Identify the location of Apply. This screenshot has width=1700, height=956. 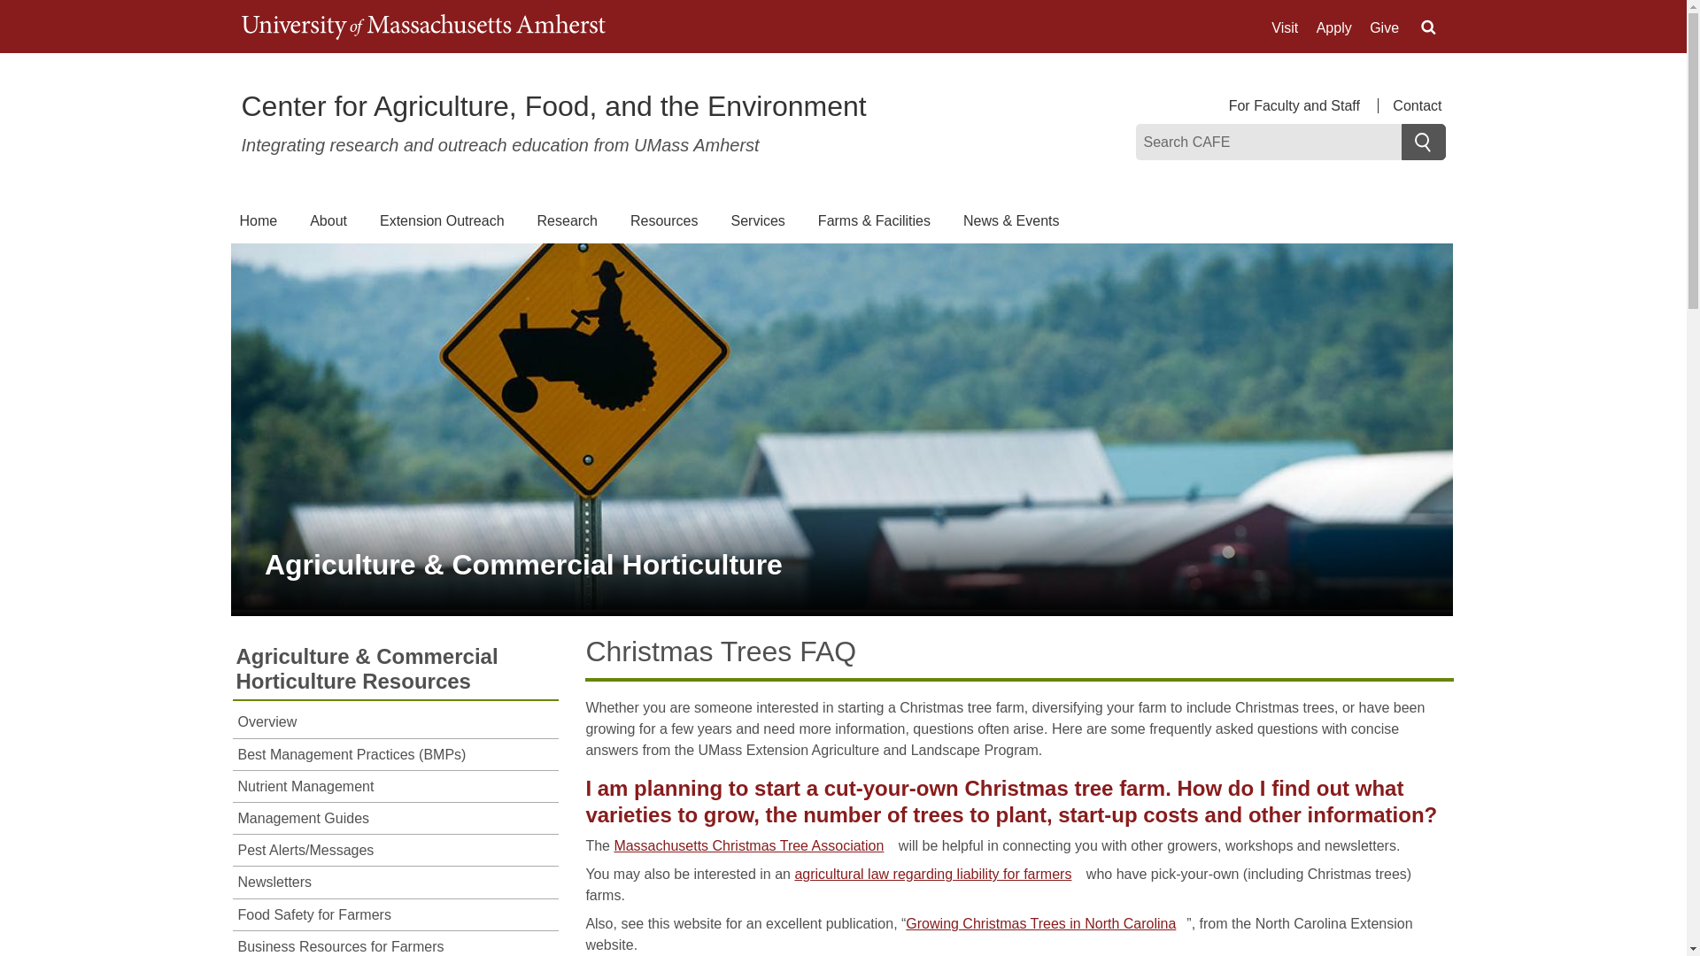
(1333, 28).